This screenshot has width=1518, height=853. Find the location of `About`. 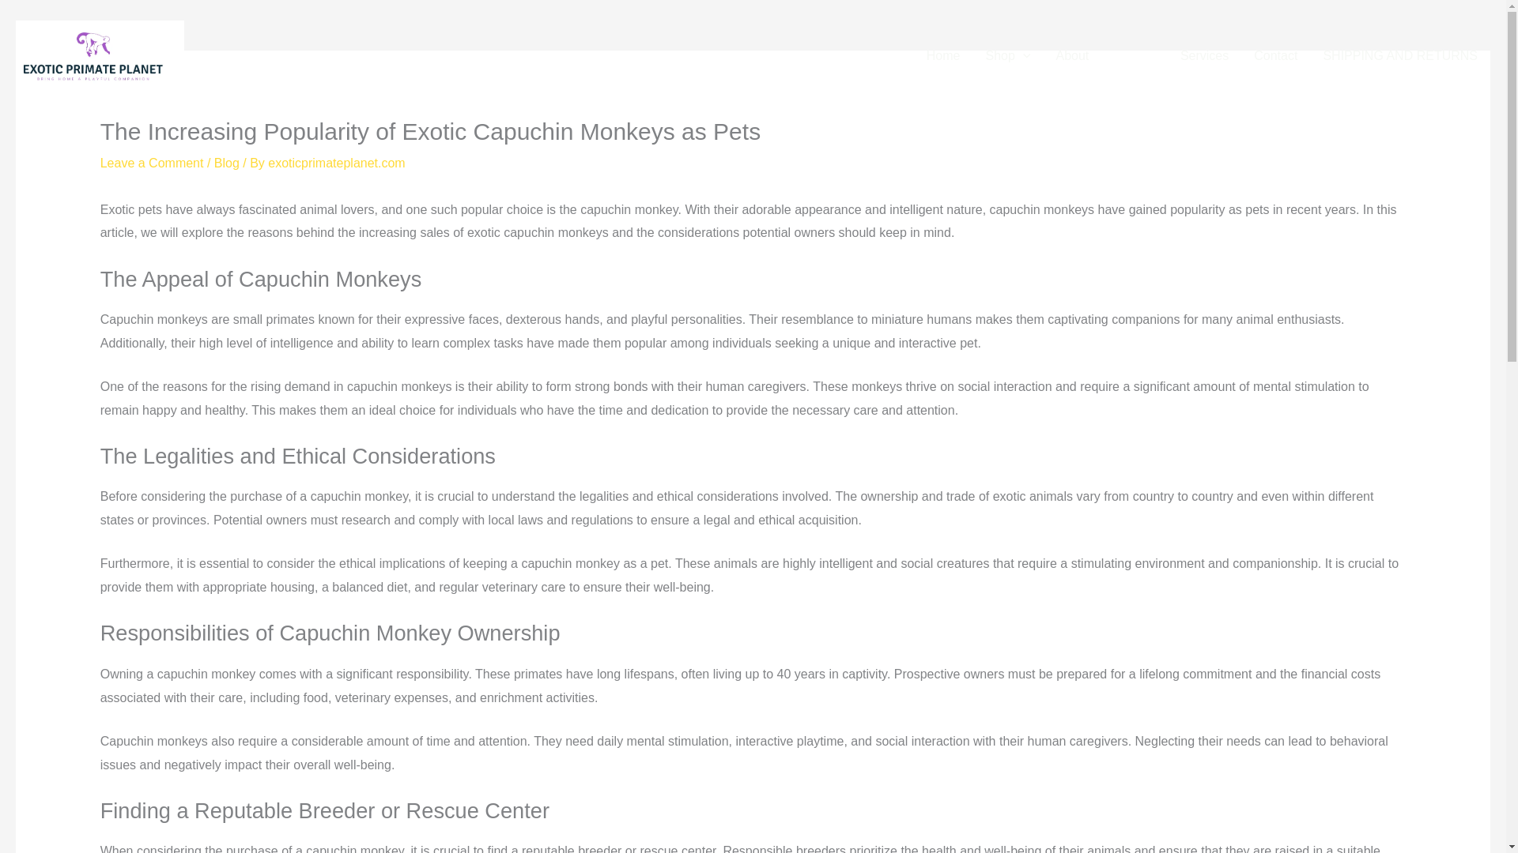

About is located at coordinates (1072, 56).